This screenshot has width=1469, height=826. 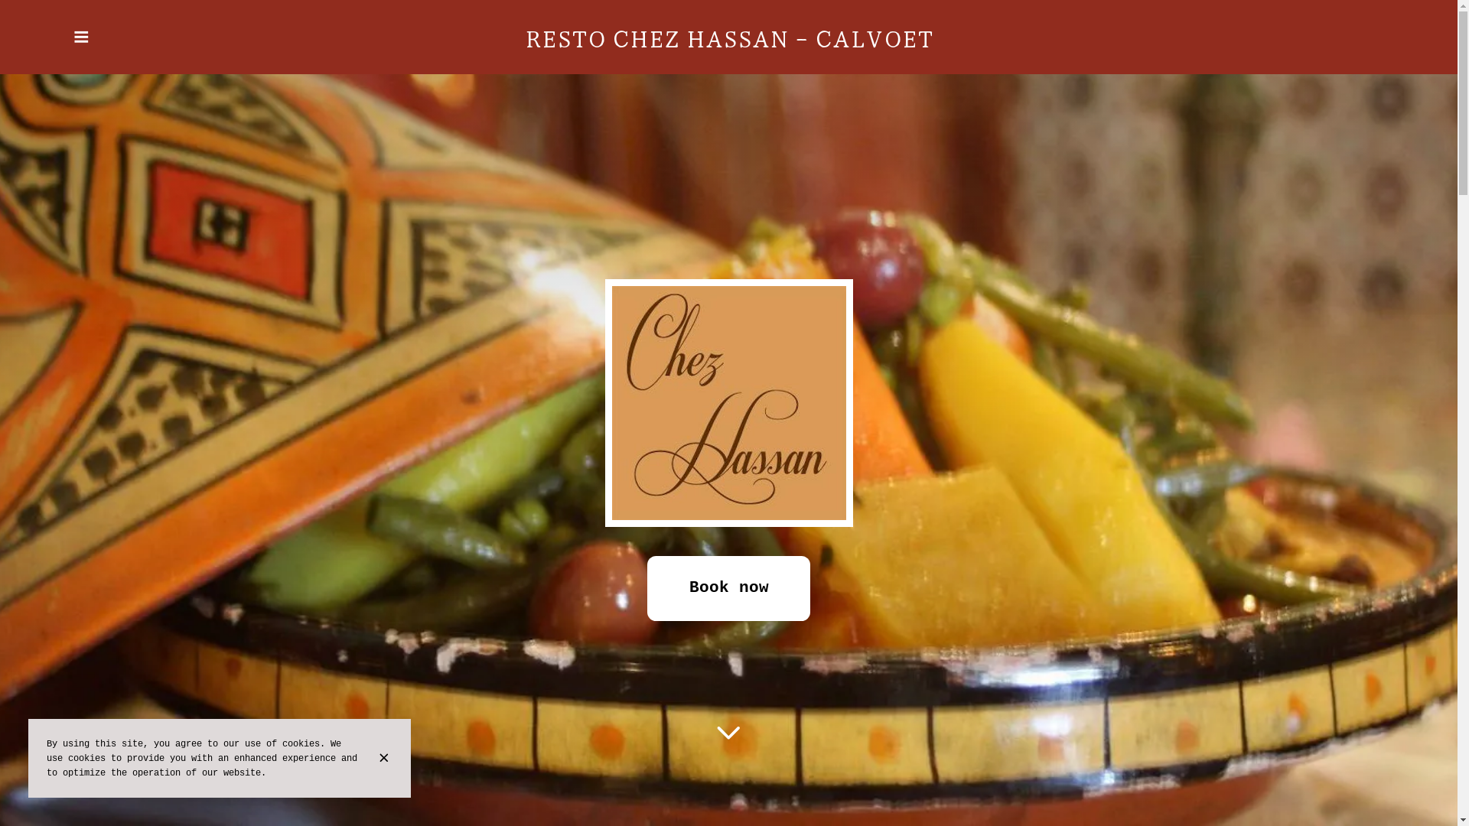 What do you see at coordinates (729, 589) in the screenshot?
I see `Book now` at bounding box center [729, 589].